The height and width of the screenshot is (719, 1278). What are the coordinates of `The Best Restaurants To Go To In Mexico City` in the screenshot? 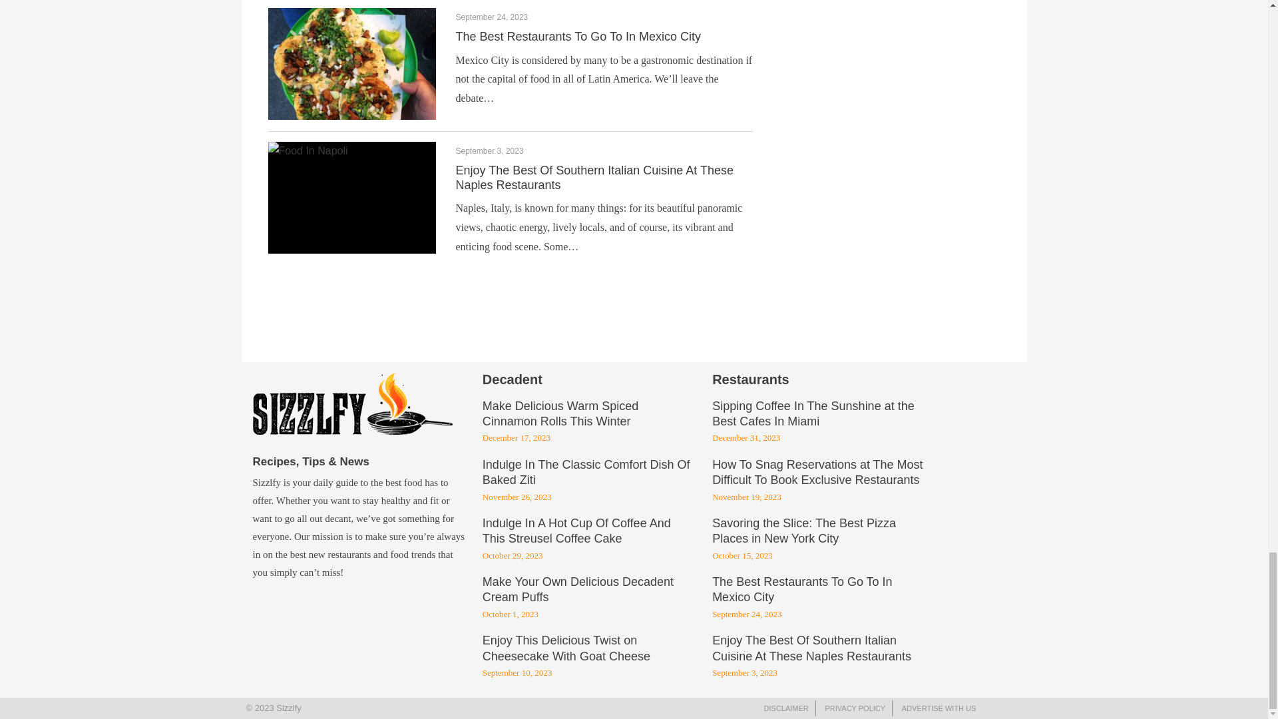 It's located at (578, 36).